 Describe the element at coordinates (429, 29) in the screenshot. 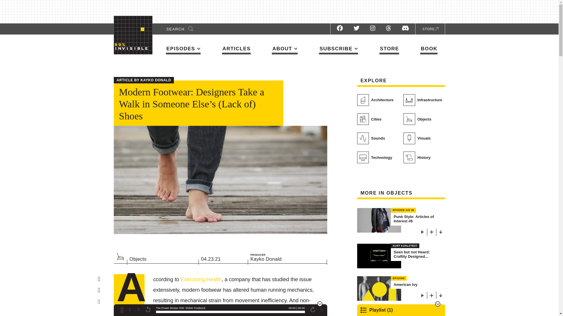

I see `STORE` at that location.